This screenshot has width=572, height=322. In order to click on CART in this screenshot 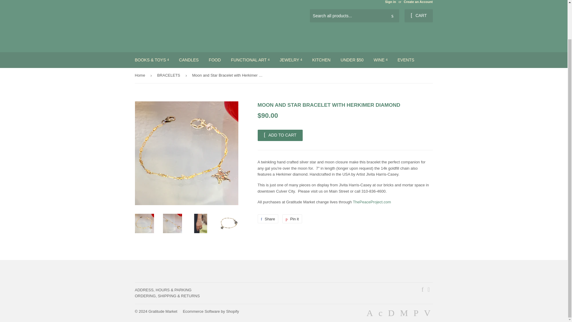, I will do `click(418, 16)`.